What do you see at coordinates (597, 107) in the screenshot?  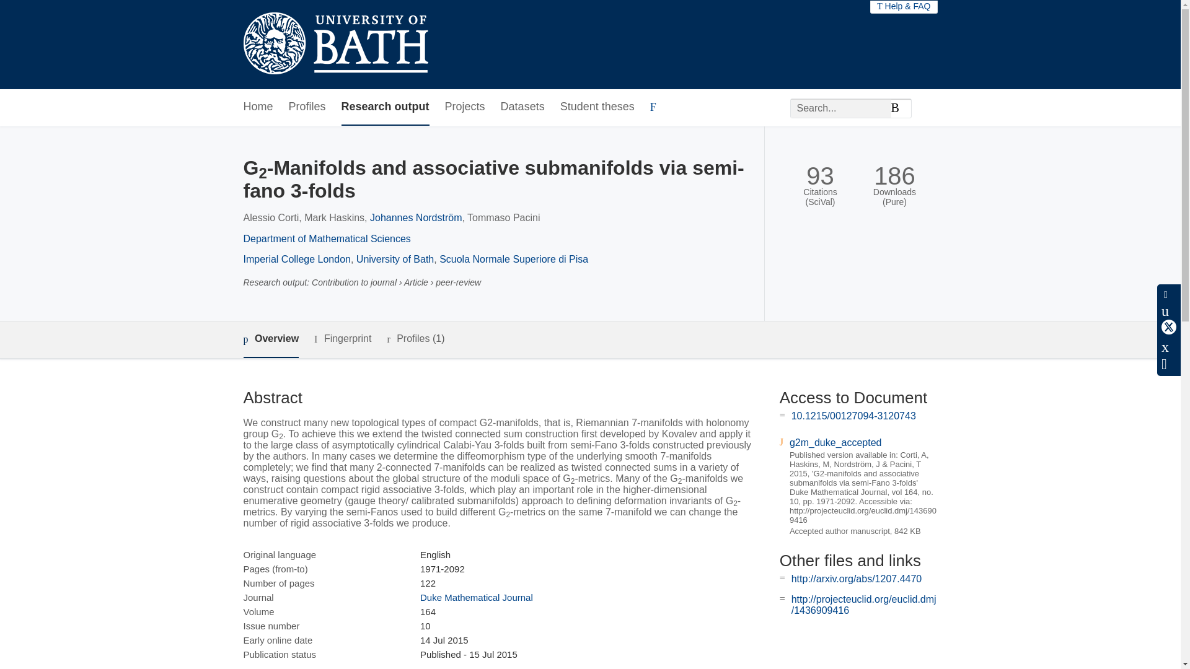 I see `Student theses` at bounding box center [597, 107].